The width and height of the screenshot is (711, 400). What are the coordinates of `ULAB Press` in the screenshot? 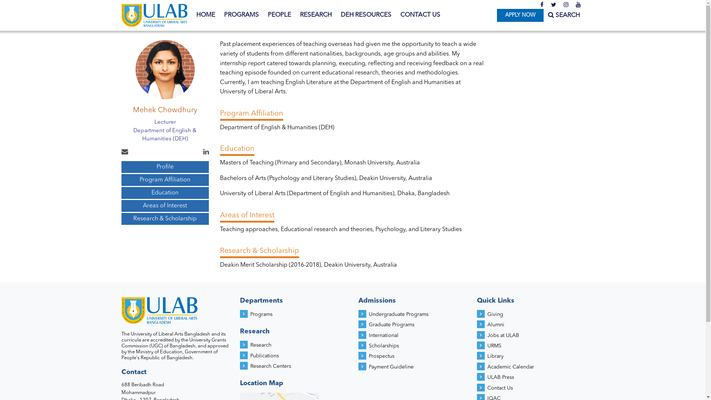 It's located at (501, 377).